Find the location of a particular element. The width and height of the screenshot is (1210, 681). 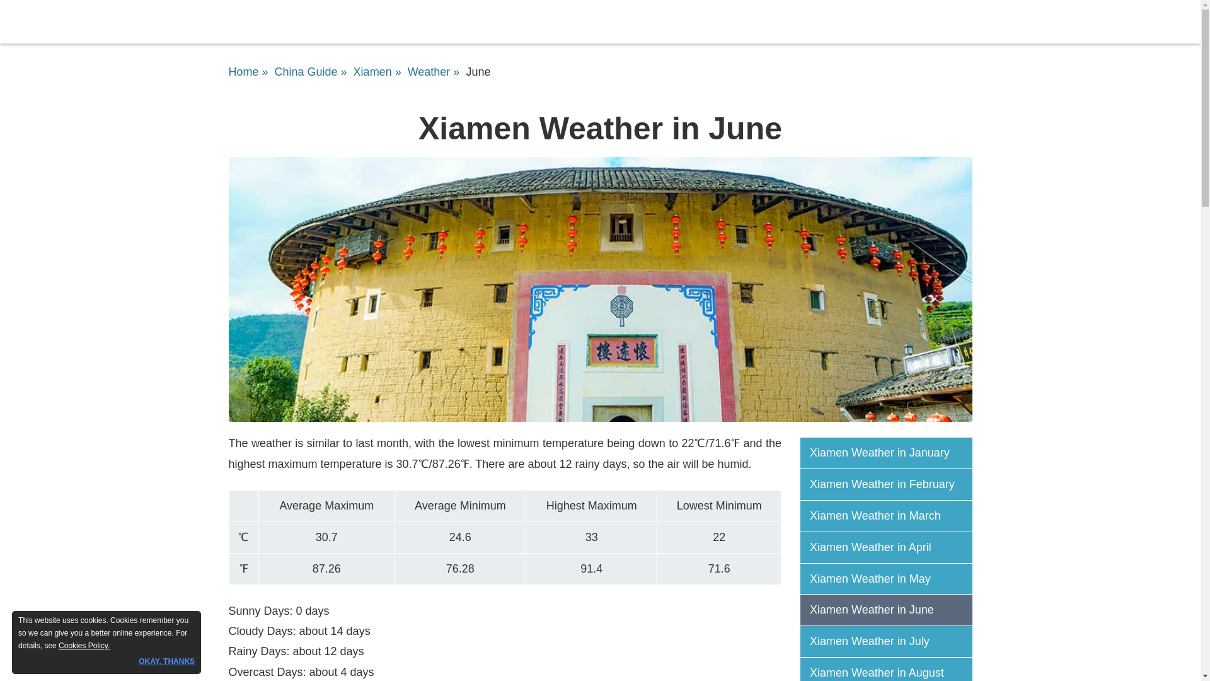

Xiamen Weather in January is located at coordinates (891, 453).